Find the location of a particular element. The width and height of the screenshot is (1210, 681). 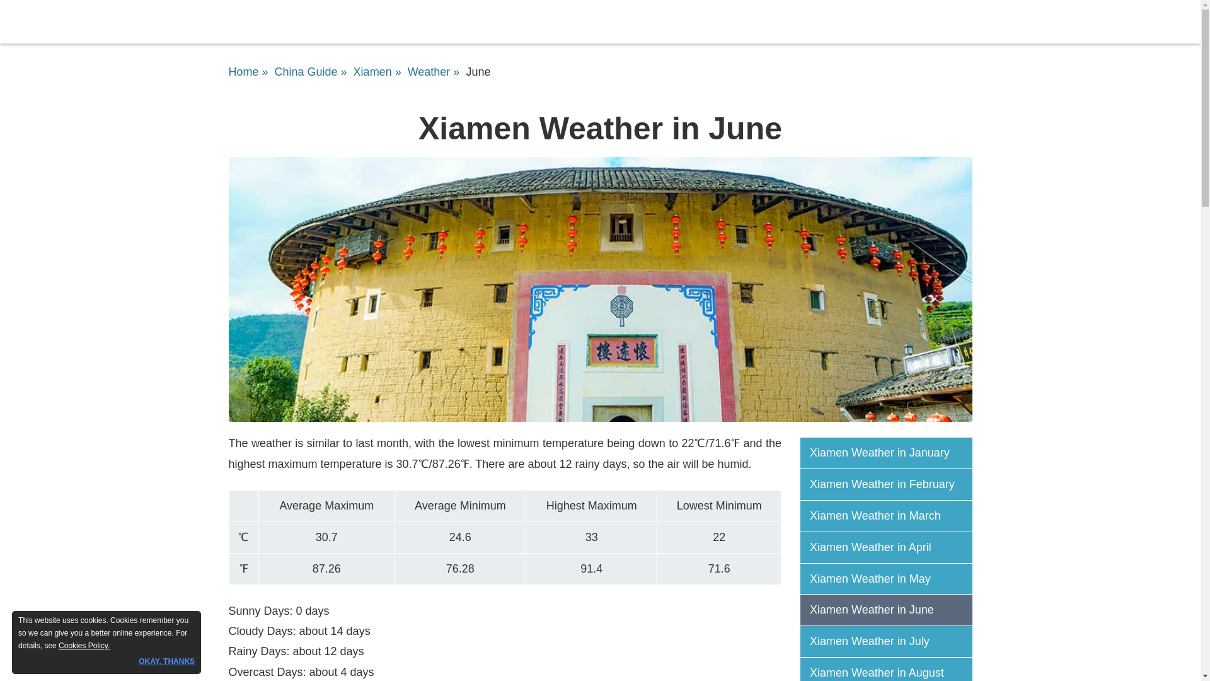

Xiamen Weather in January is located at coordinates (891, 453).